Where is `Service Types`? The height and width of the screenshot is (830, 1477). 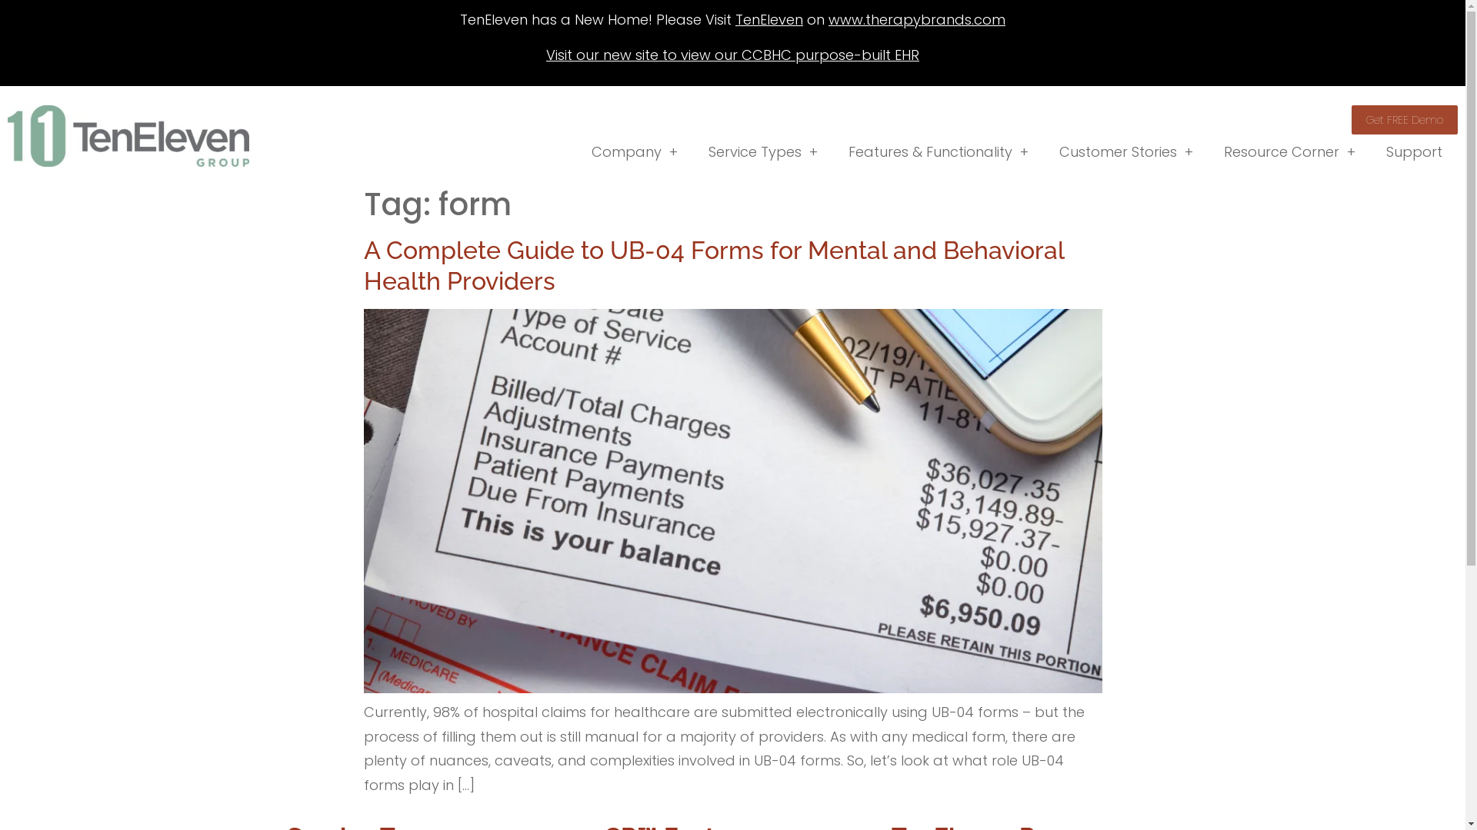
Service Types is located at coordinates (763, 152).